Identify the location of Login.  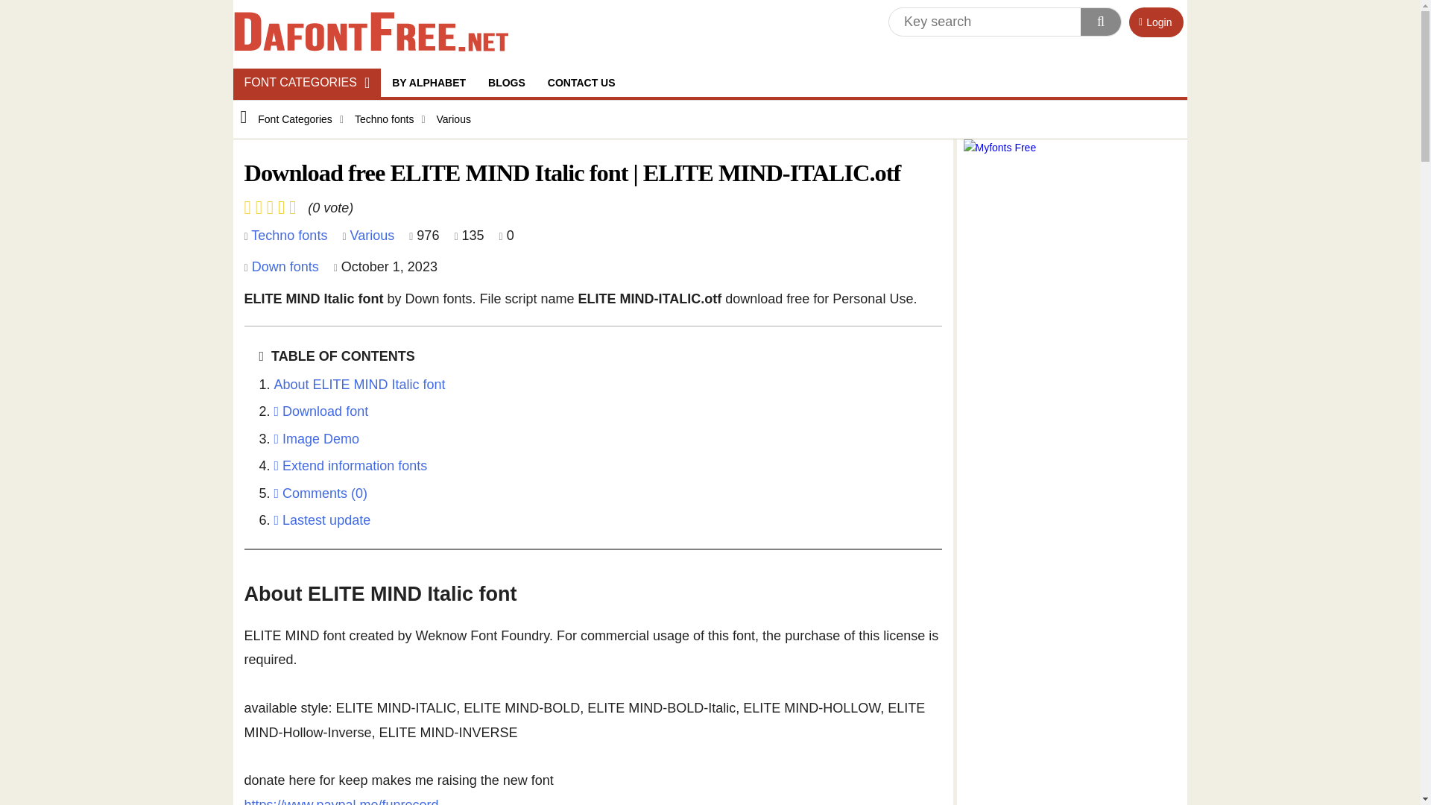
(1155, 22).